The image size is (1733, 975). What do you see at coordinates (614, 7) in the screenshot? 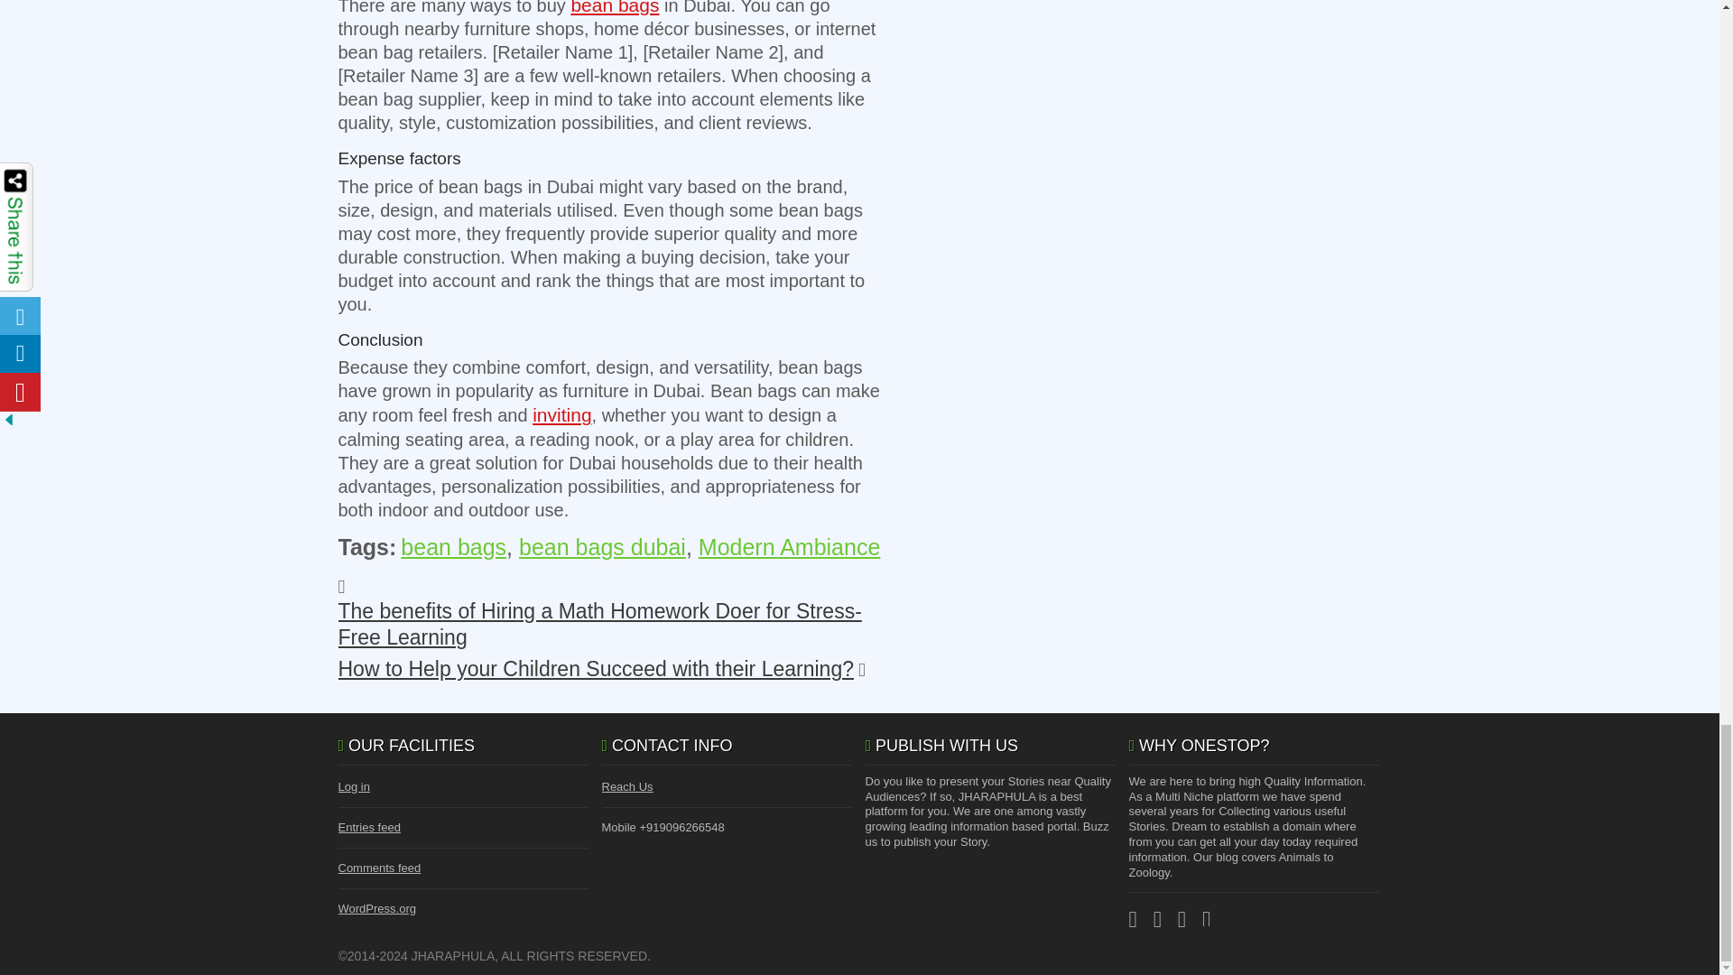
I see `bean bags` at bounding box center [614, 7].